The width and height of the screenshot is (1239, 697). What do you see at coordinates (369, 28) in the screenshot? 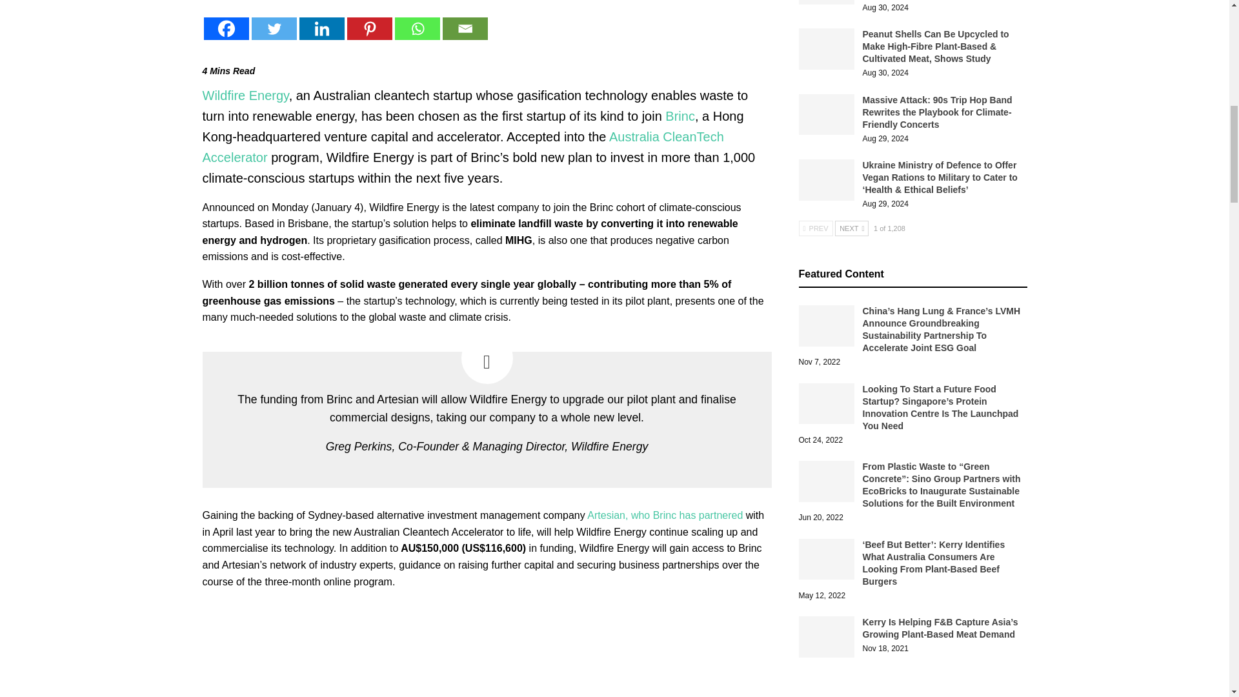
I see `Pinterest` at bounding box center [369, 28].